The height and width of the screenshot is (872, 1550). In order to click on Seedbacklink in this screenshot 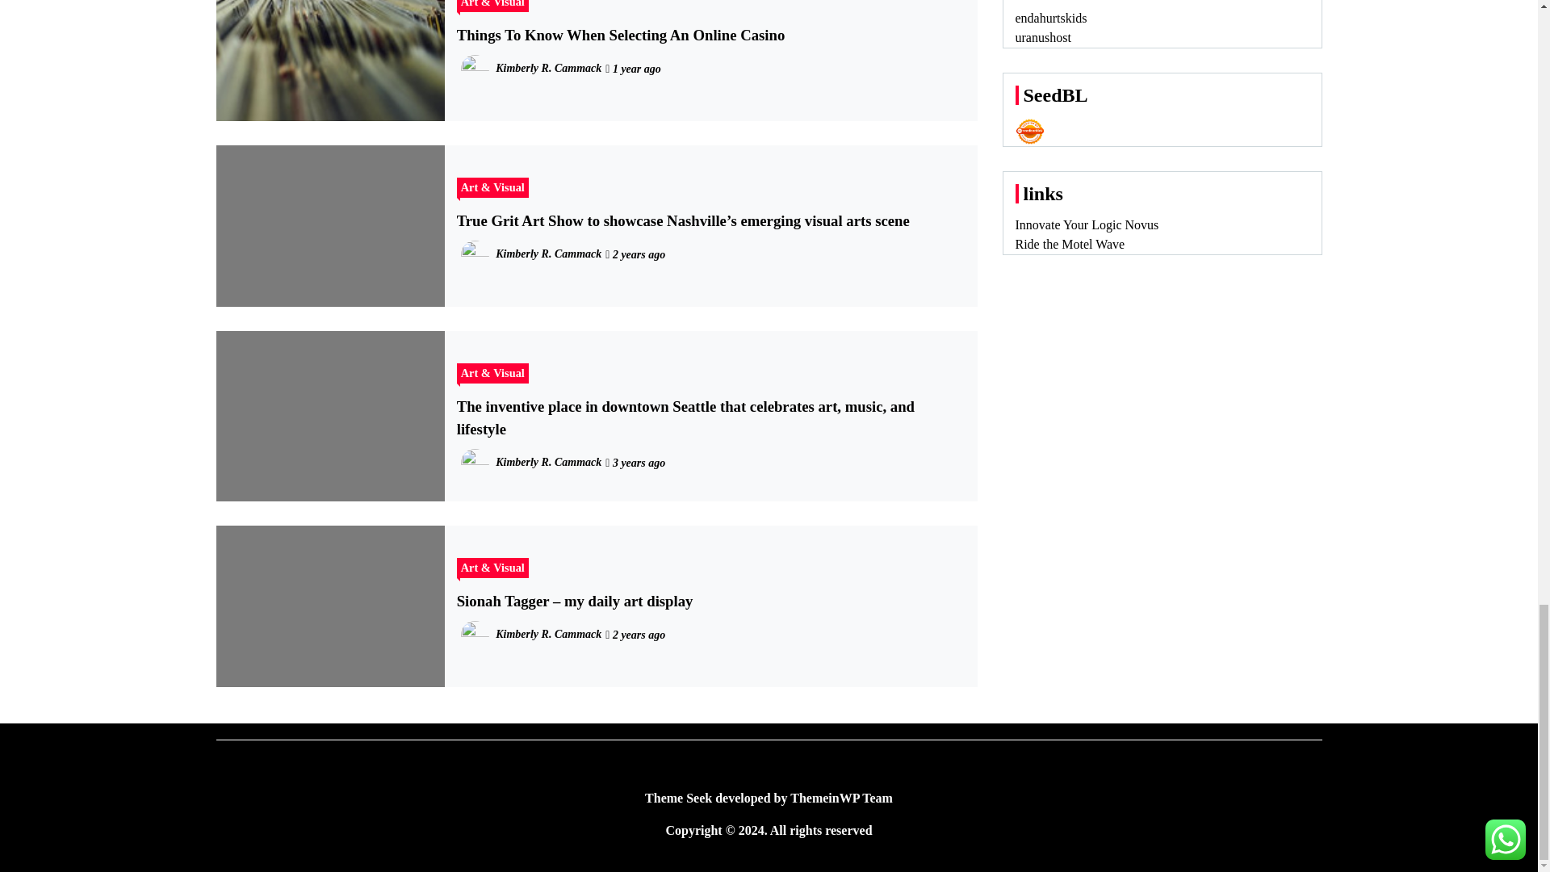, I will do `click(1030, 131)`.